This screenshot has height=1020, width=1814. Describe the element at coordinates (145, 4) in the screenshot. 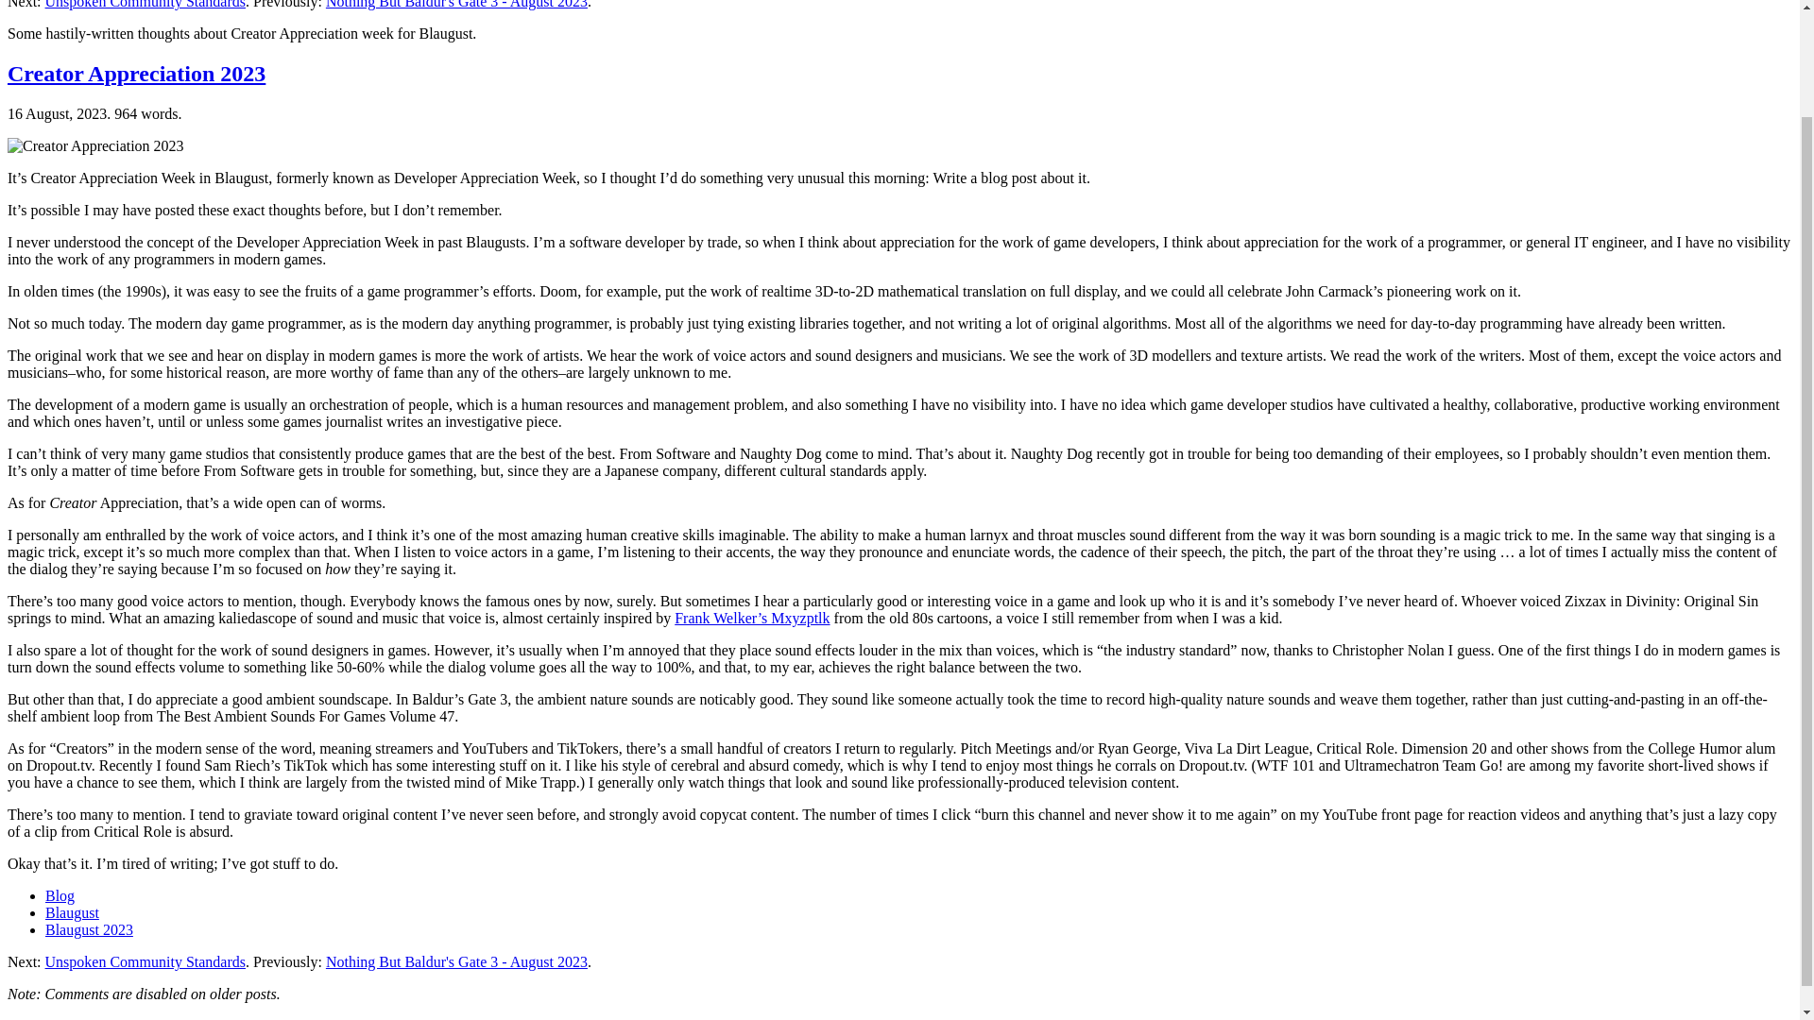

I see `Unspoken Community Standards` at that location.